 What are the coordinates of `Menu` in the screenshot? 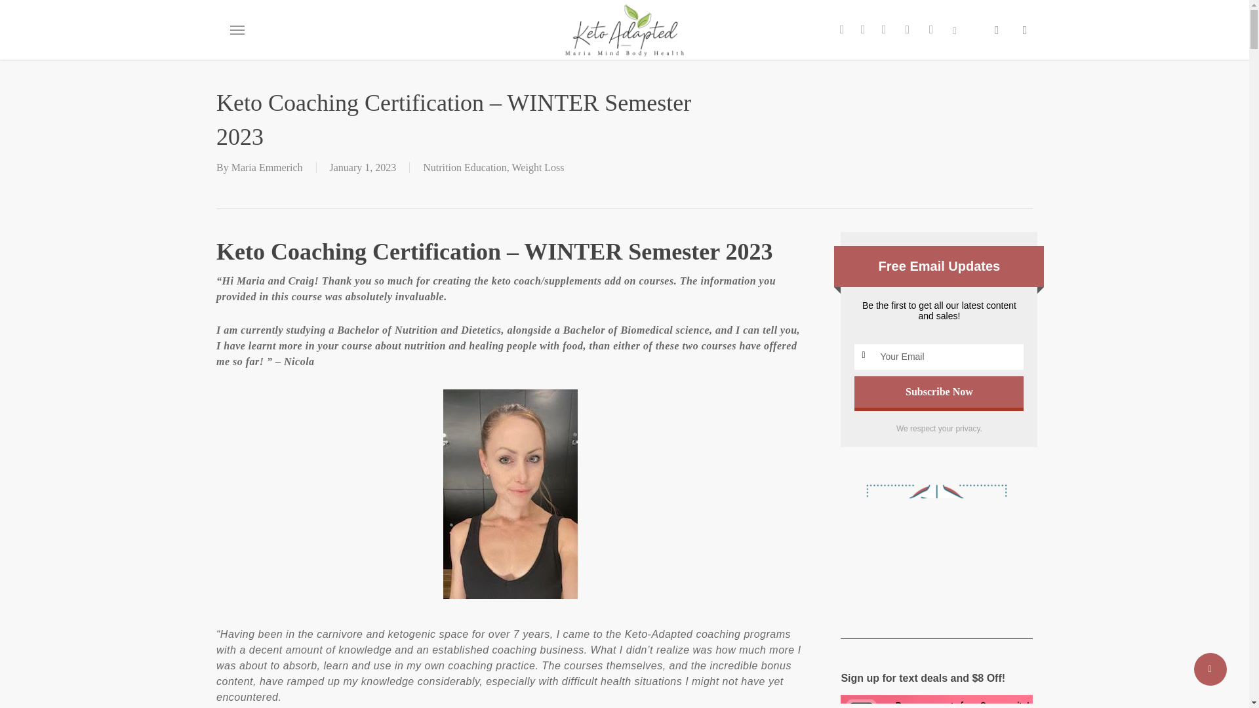 It's located at (236, 30).